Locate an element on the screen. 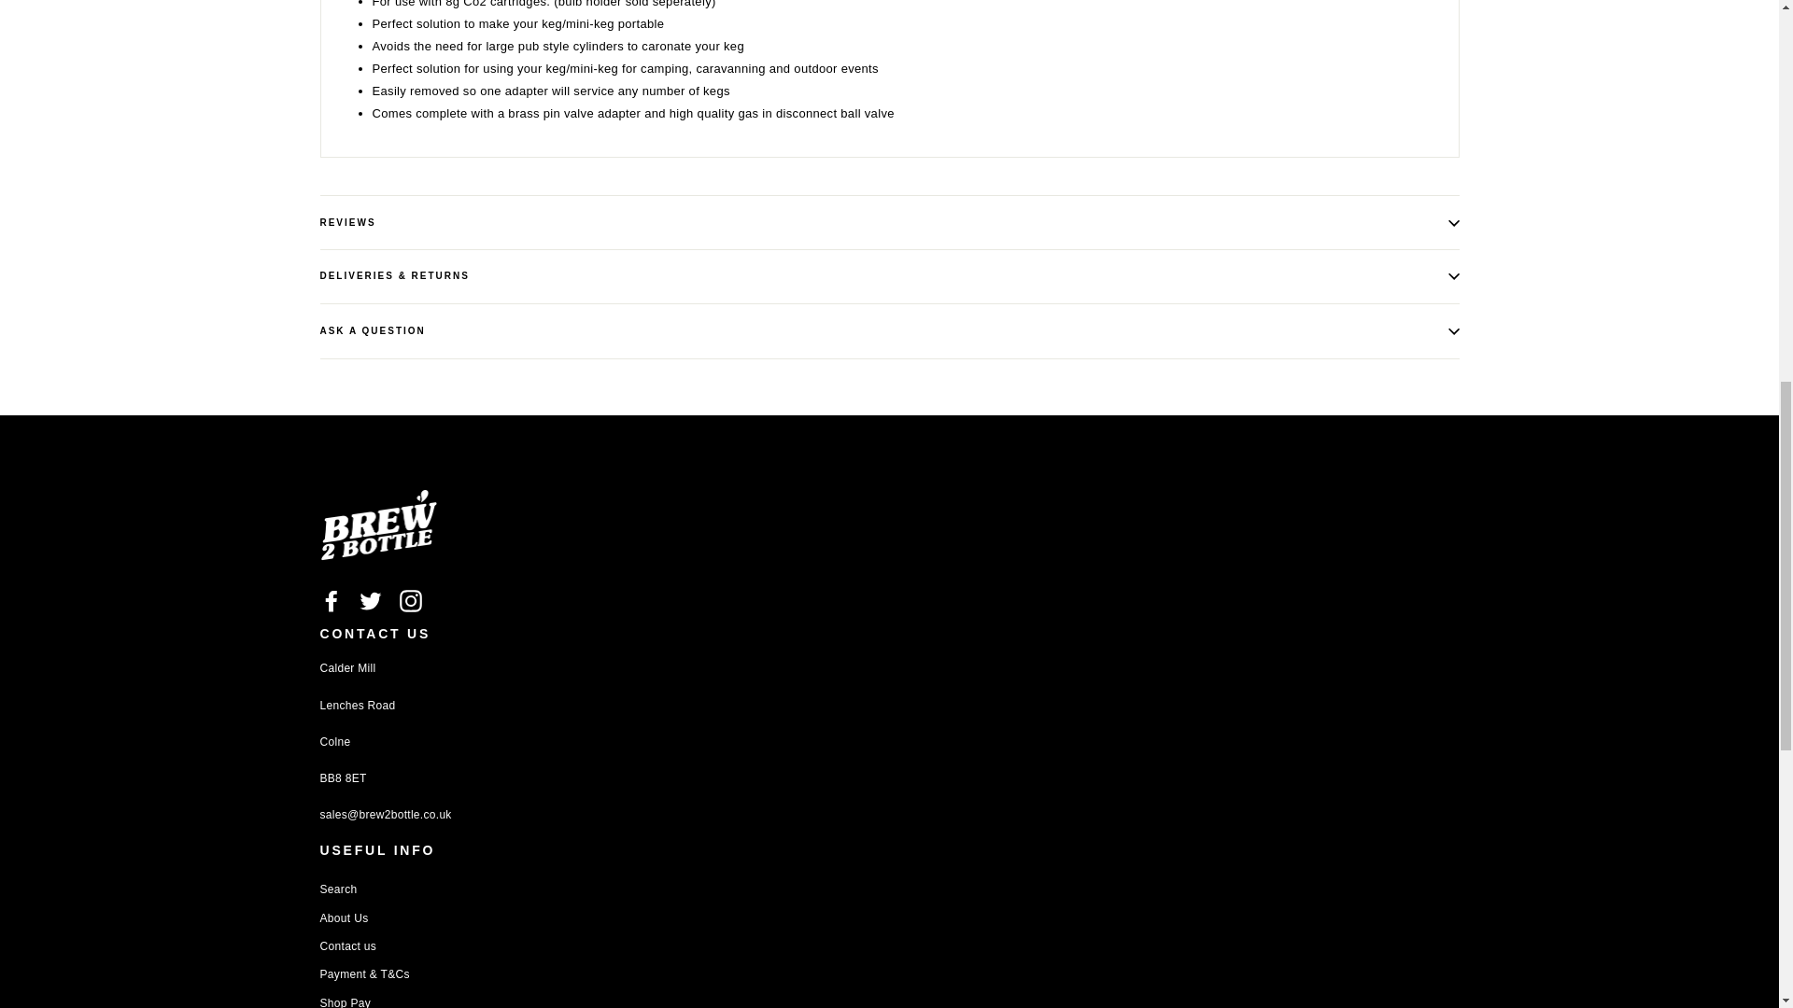 The width and height of the screenshot is (1793, 1008). Brew2Bottle on Instagram is located at coordinates (411, 600).